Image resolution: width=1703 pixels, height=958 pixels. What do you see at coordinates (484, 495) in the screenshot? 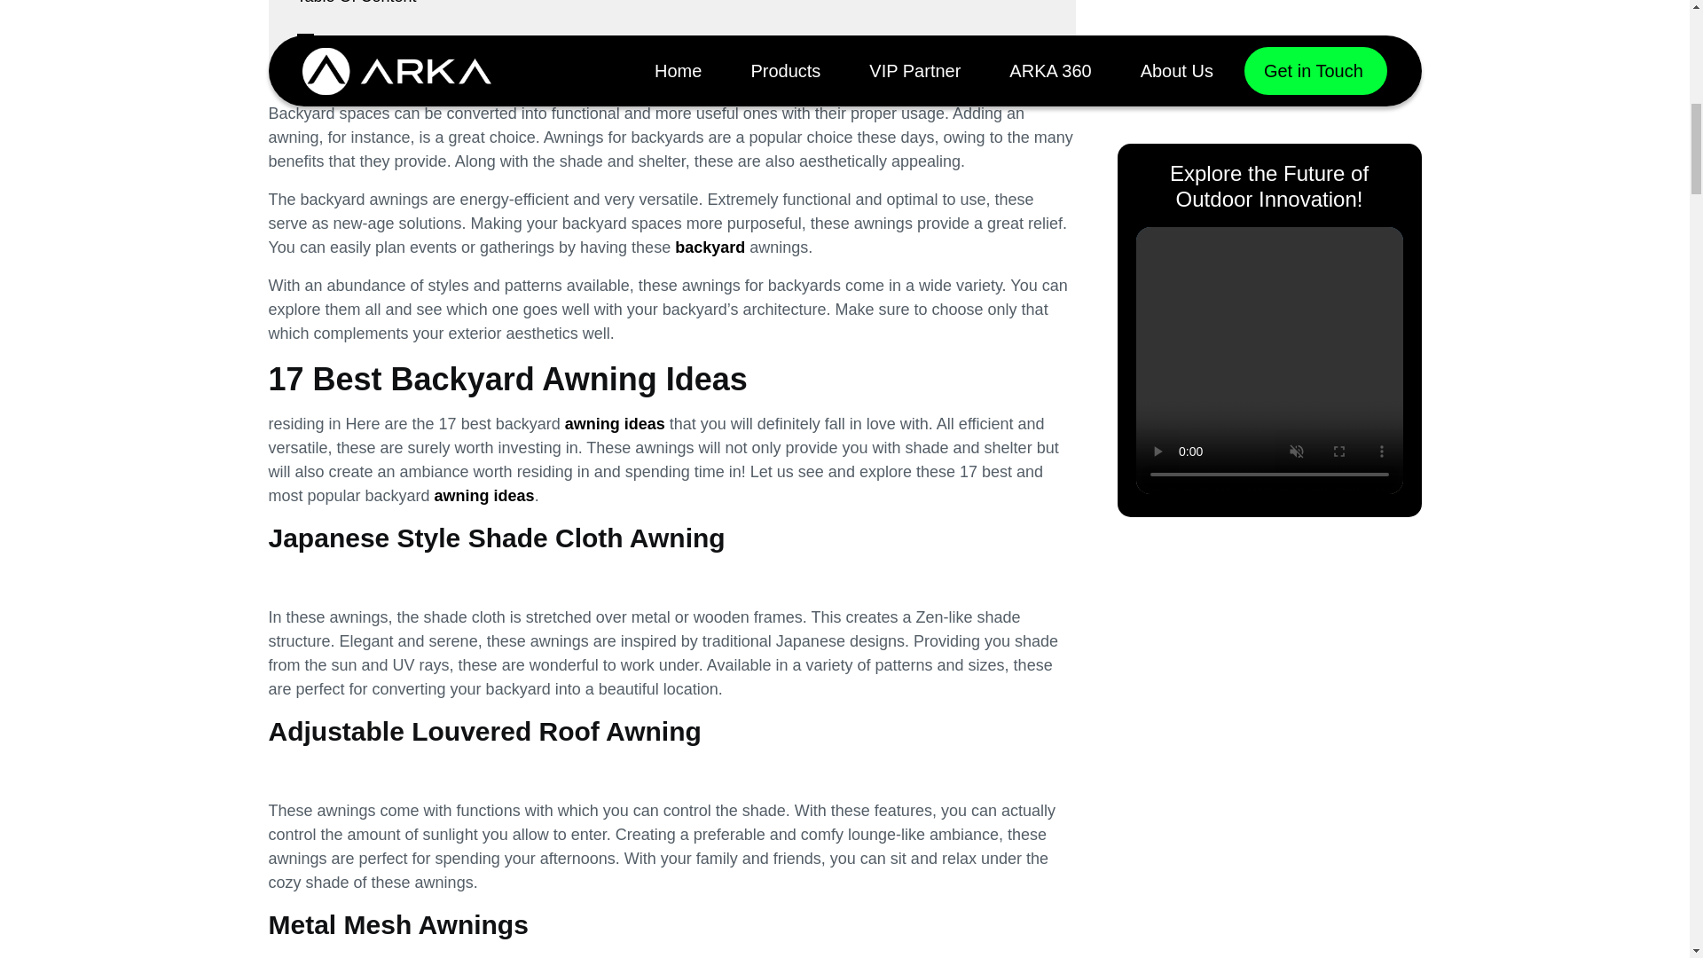
I see `awning ideas` at bounding box center [484, 495].